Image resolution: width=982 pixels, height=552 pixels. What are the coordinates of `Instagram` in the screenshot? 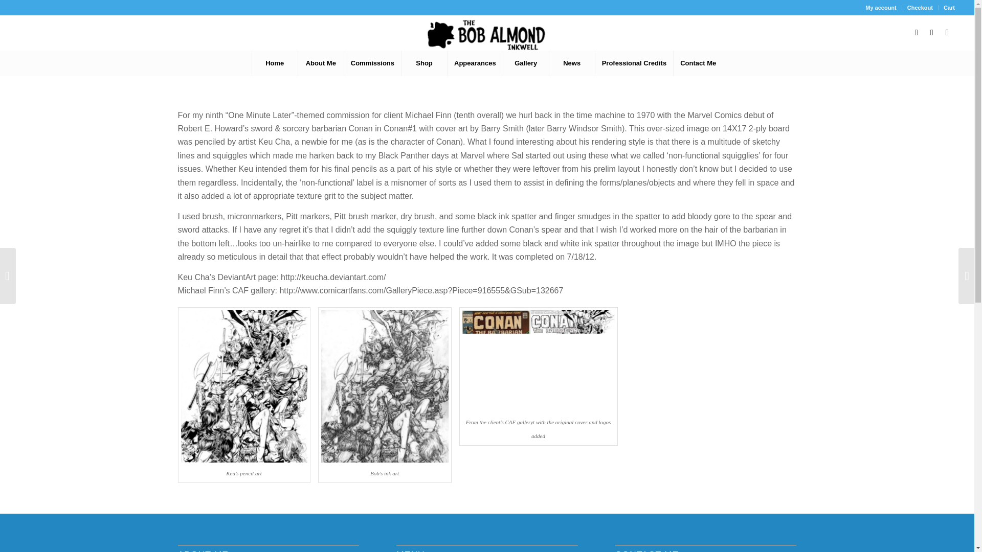 It's located at (947, 32).